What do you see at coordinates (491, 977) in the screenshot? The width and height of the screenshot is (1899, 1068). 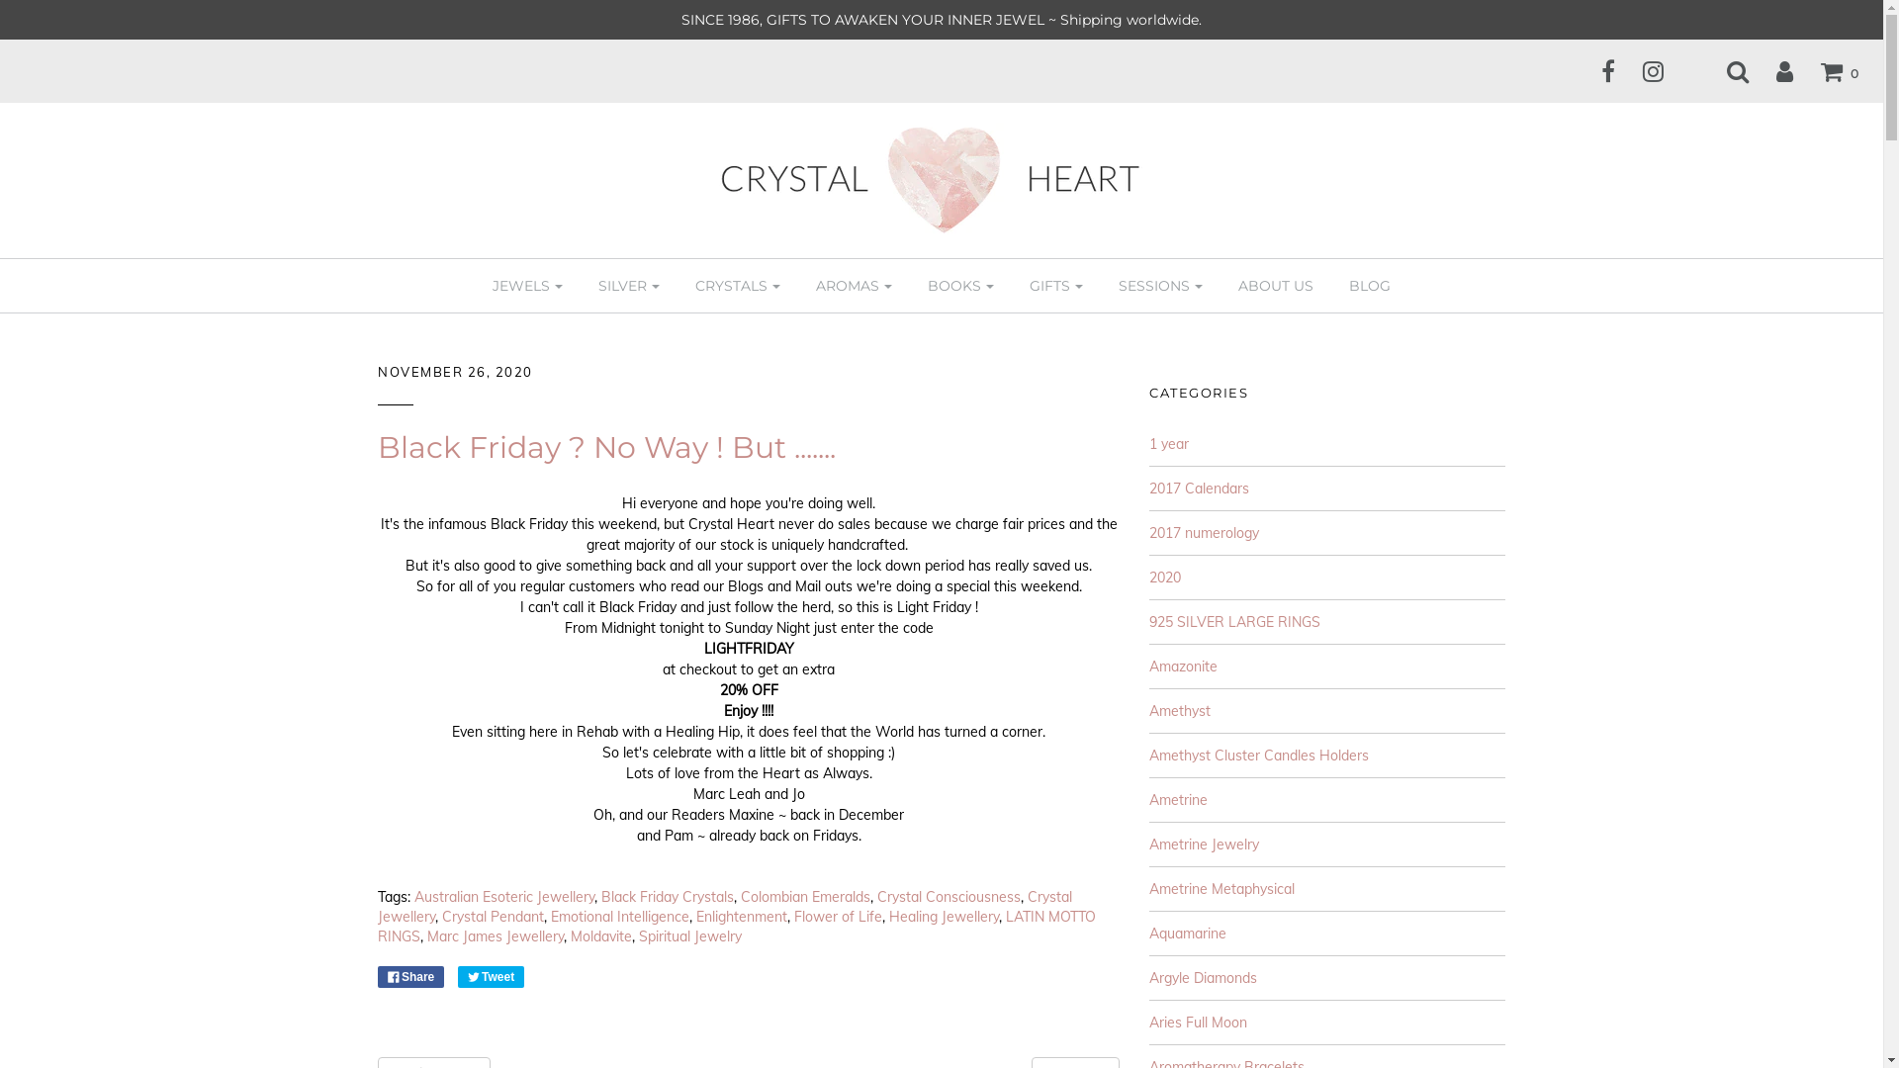 I see `Tweet` at bounding box center [491, 977].